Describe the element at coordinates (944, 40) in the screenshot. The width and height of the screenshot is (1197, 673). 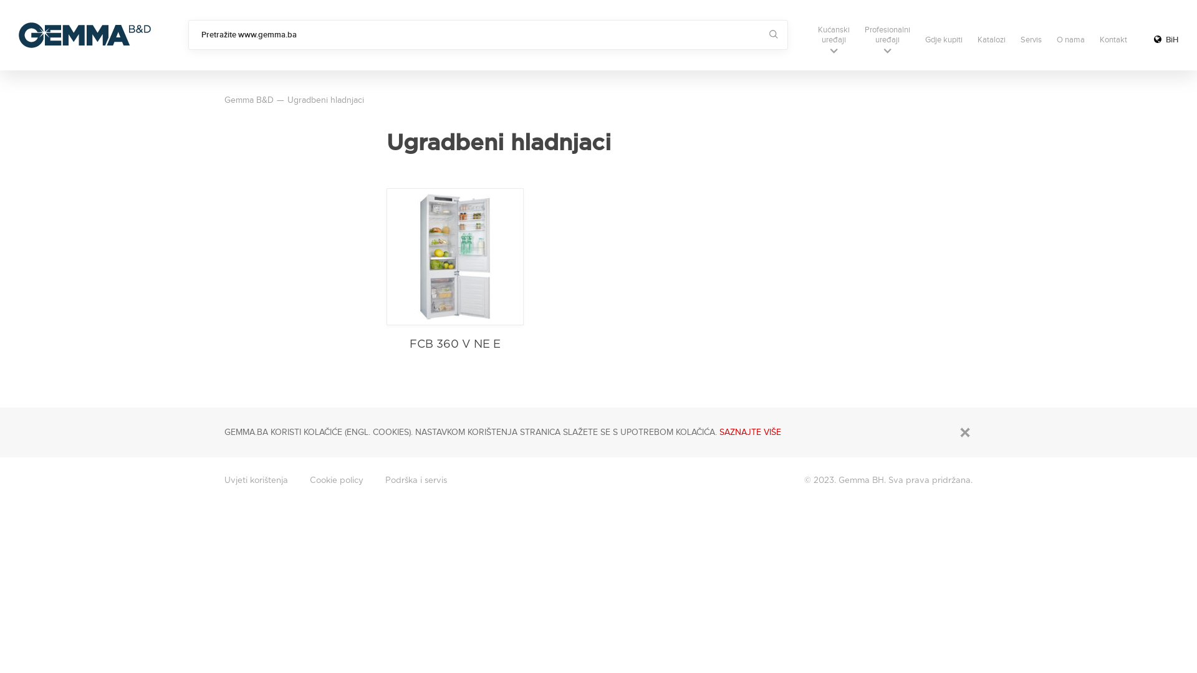
I see `Gdje kupiti` at that location.